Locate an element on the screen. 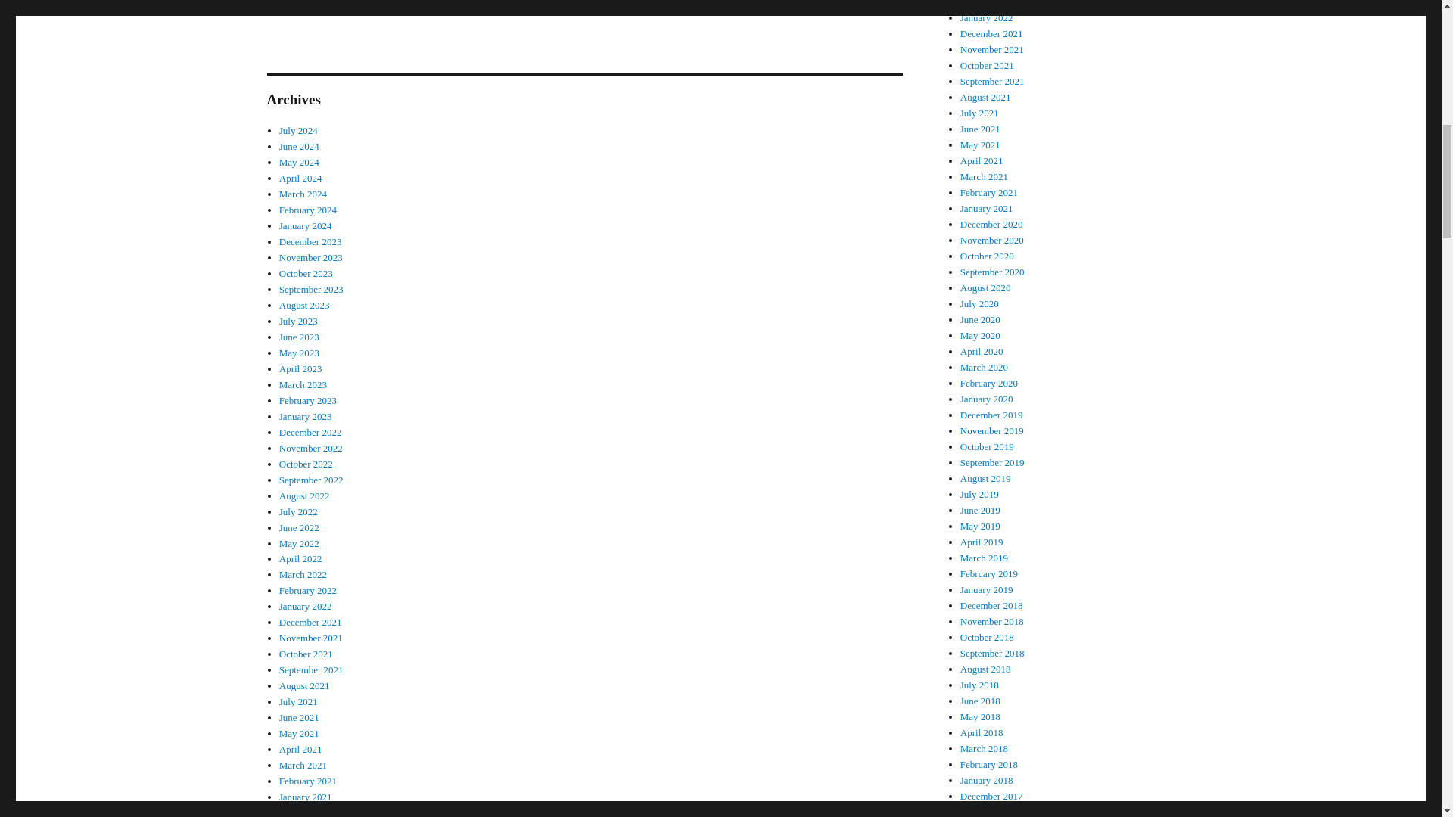  May 2024 is located at coordinates (299, 162).